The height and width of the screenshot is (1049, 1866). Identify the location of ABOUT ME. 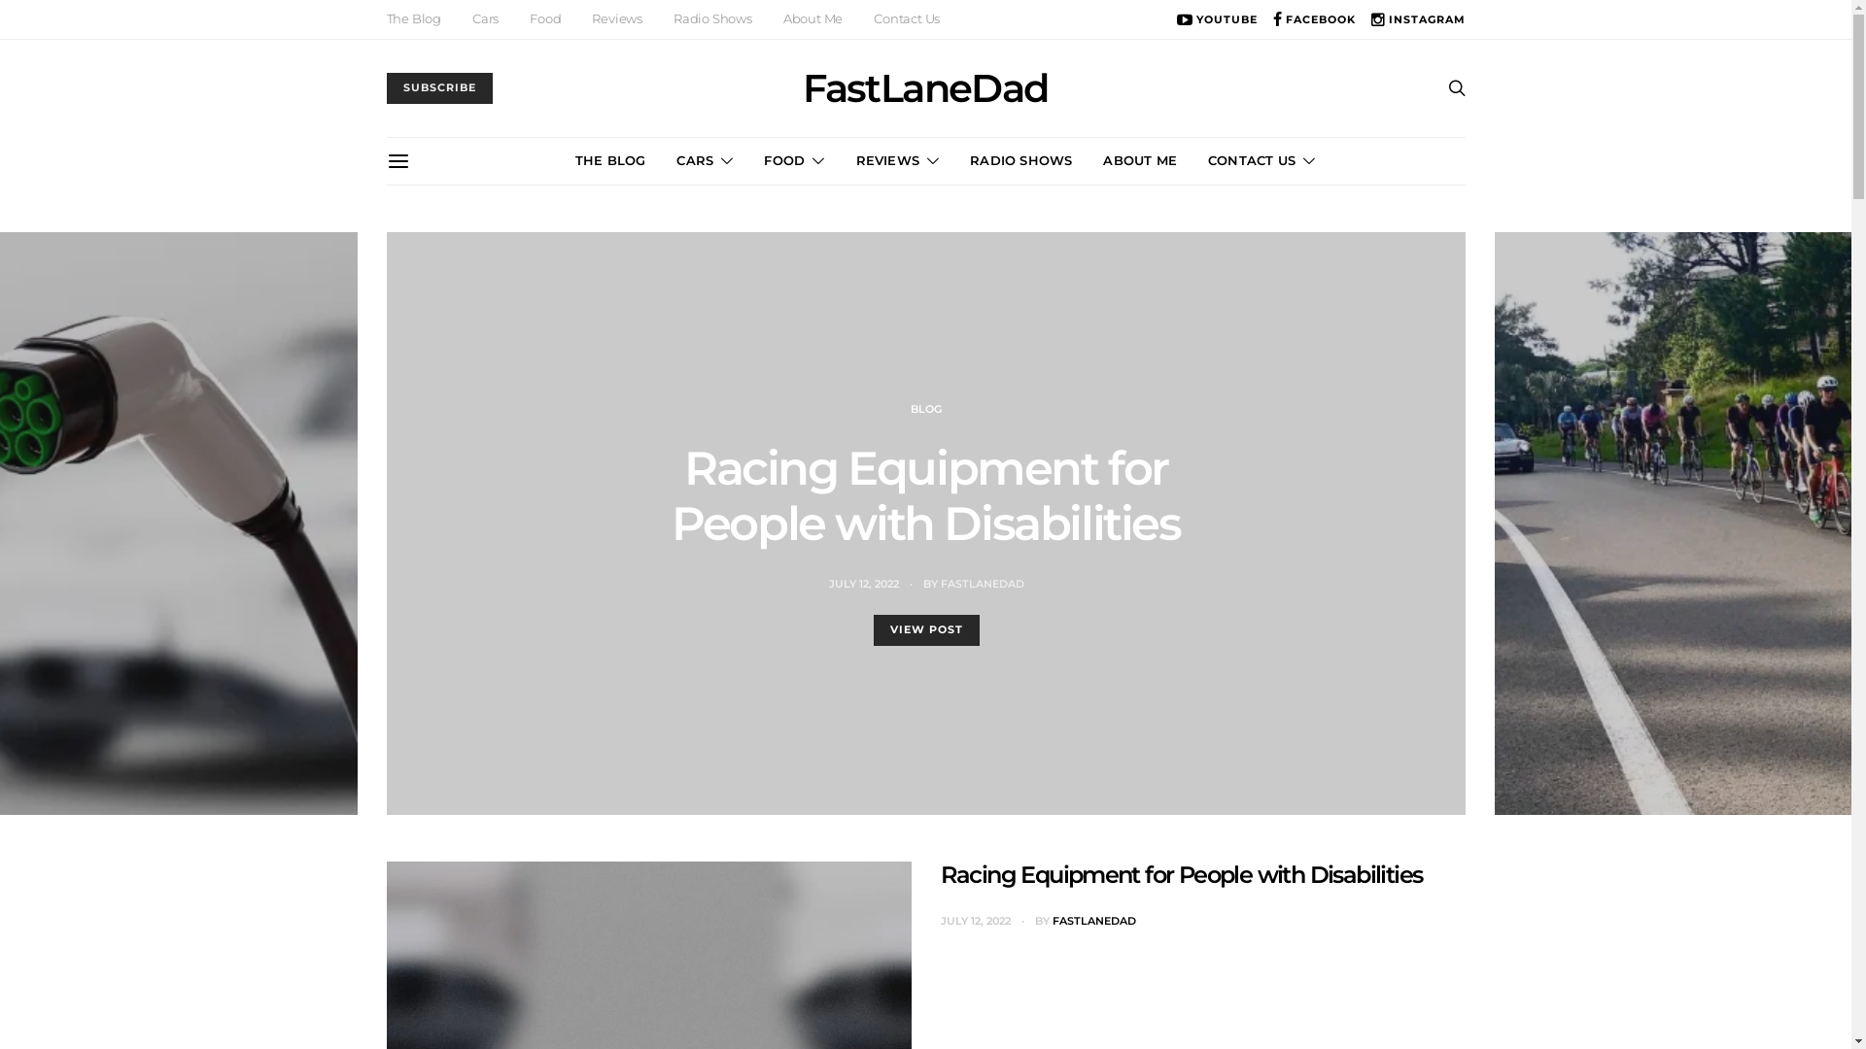
(1140, 161).